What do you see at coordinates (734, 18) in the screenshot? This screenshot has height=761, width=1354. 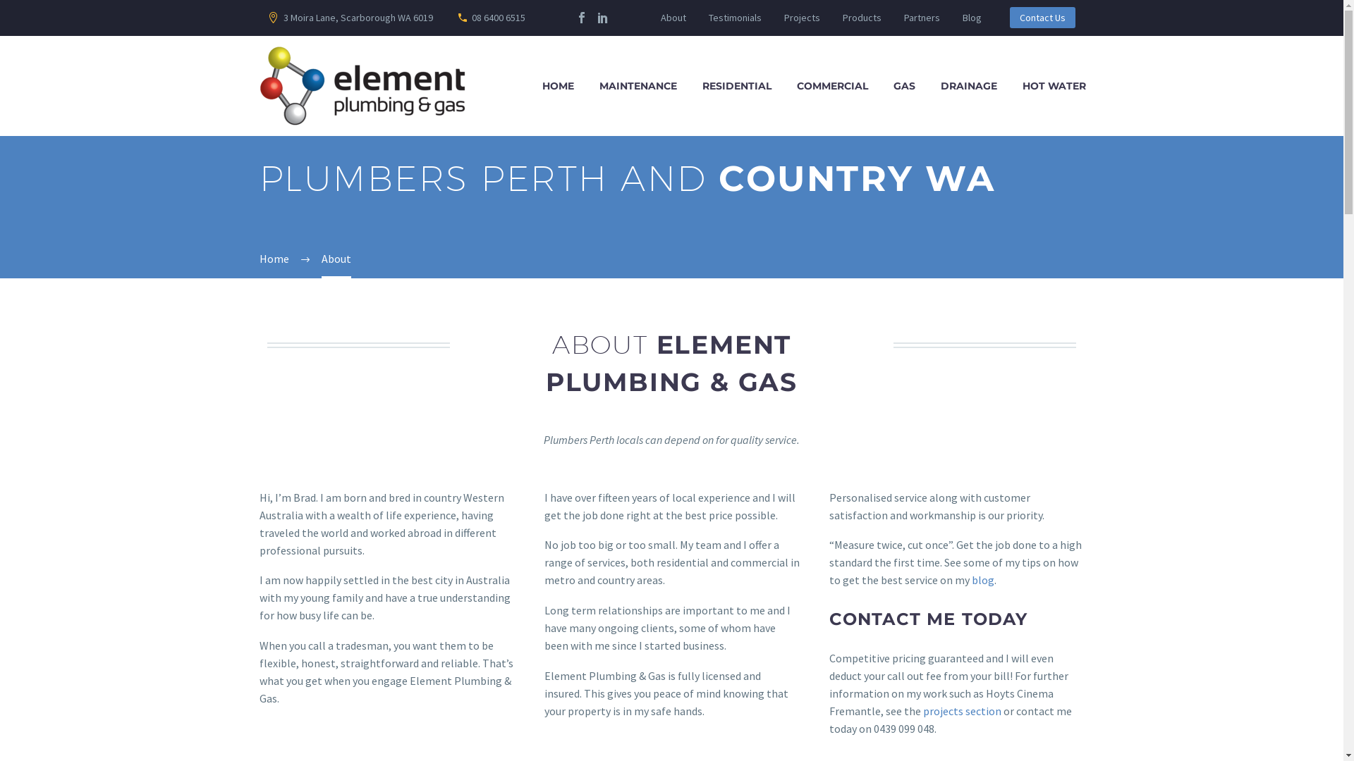 I see `Testimonials` at bounding box center [734, 18].